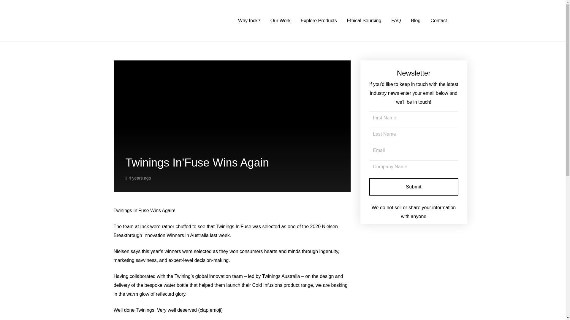 The height and width of the screenshot is (320, 570). What do you see at coordinates (281, 276) in the screenshot?
I see `Twinings Australia` at bounding box center [281, 276].